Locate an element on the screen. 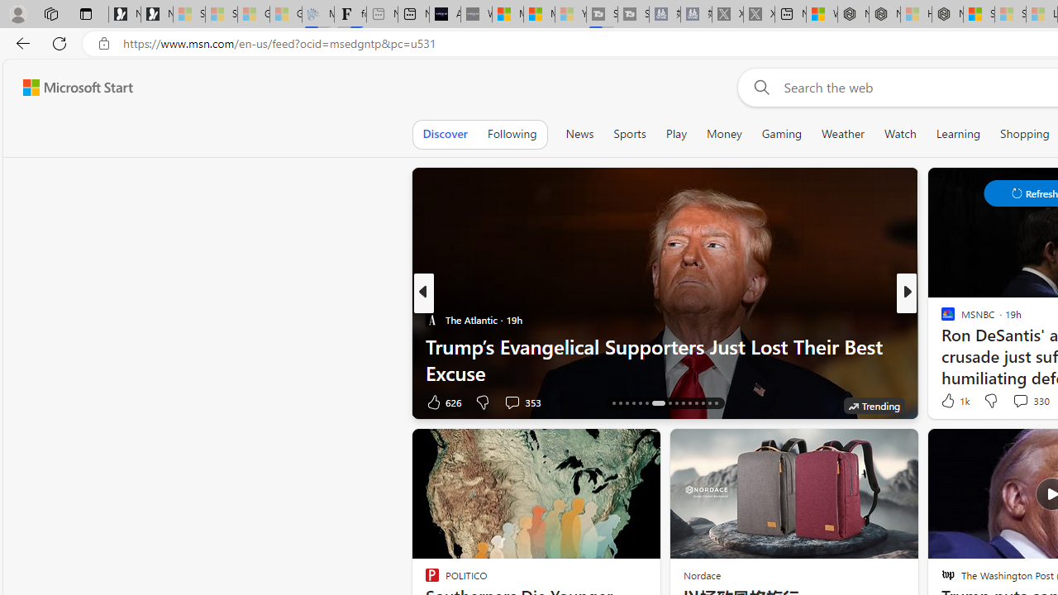 This screenshot has height=595, width=1058. View comments 353 Comment is located at coordinates (512, 402).